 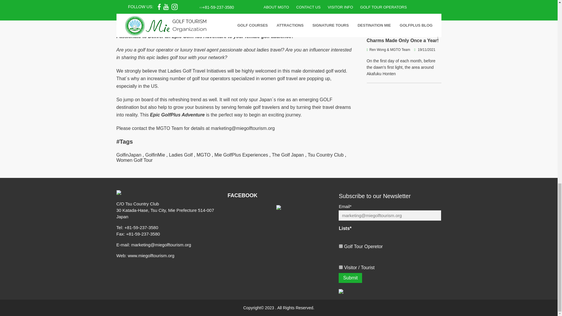 I want to click on Tsu Country Club, so click(x=325, y=154).